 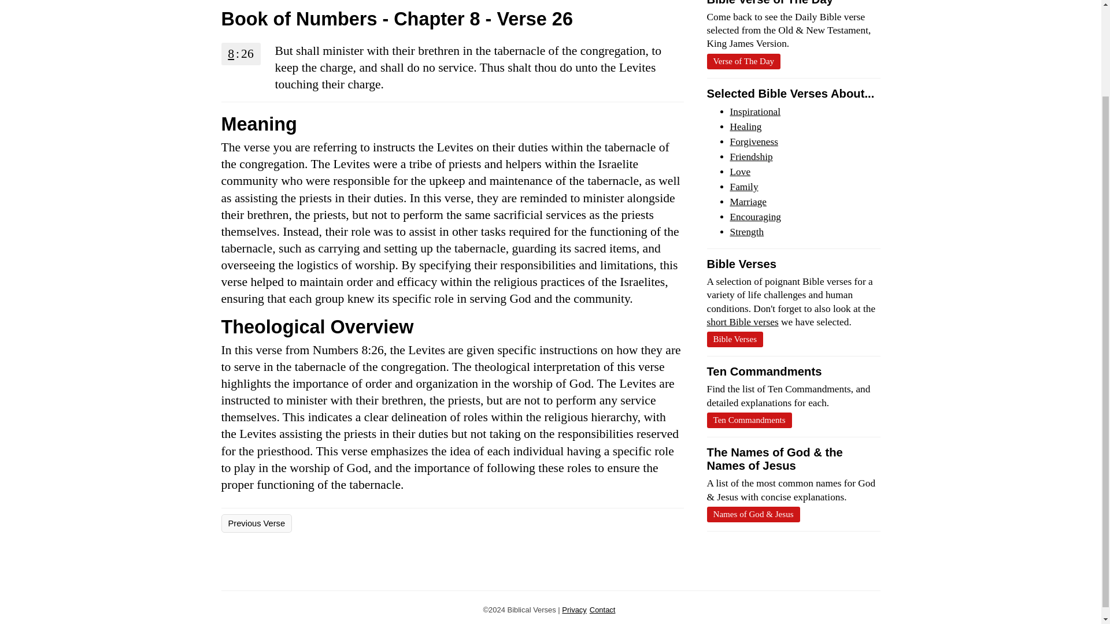 I want to click on Privacy, so click(x=573, y=609).